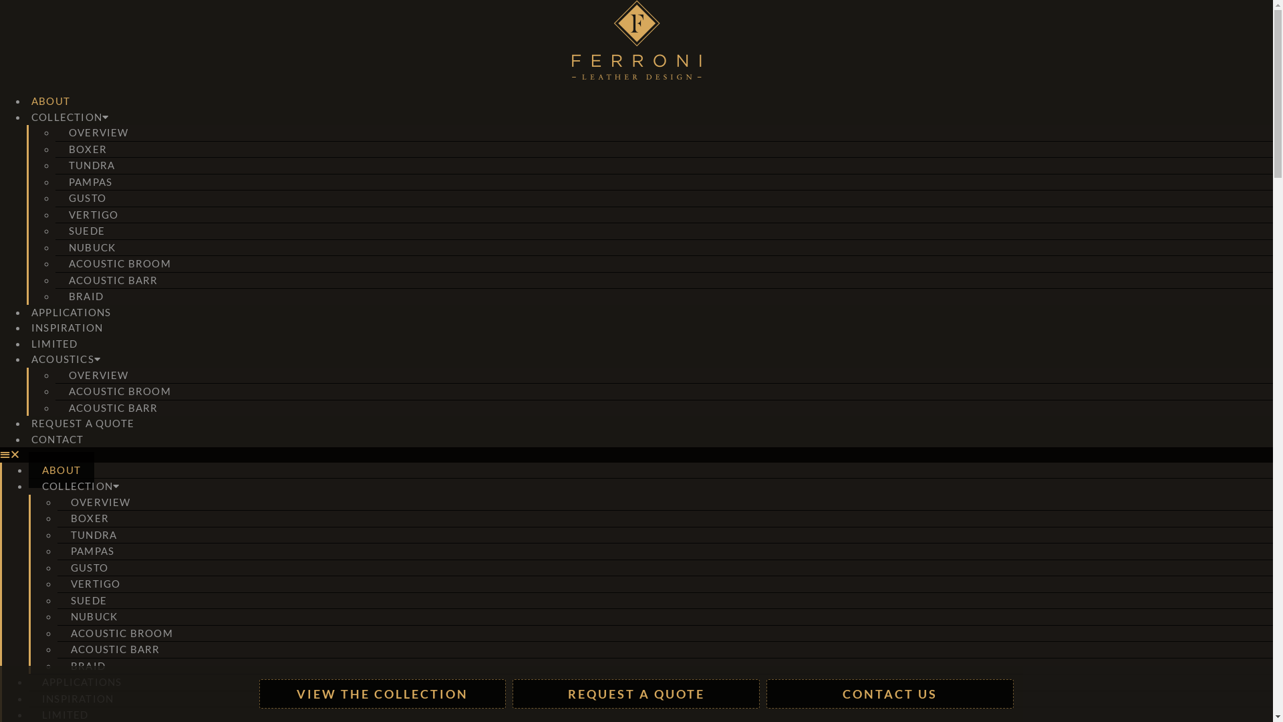 This screenshot has width=1283, height=722. Describe the element at coordinates (70, 117) in the screenshot. I see `COLLECTION` at that location.